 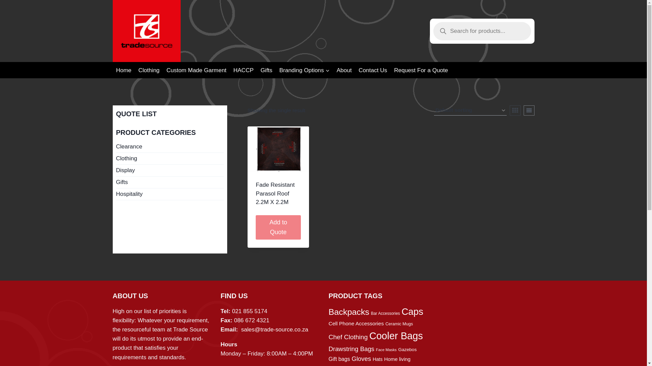 I want to click on Gifts, so click(x=170, y=182).